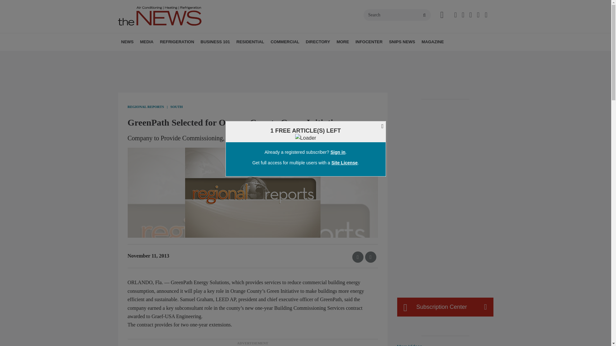 This screenshot has height=346, width=616. What do you see at coordinates (215, 42) in the screenshot?
I see `BUSINESS 101` at bounding box center [215, 42].